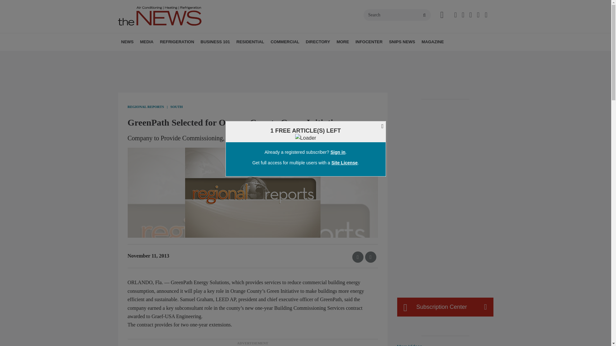 This screenshot has height=346, width=616. What do you see at coordinates (215, 42) in the screenshot?
I see `BUSINESS 101` at bounding box center [215, 42].